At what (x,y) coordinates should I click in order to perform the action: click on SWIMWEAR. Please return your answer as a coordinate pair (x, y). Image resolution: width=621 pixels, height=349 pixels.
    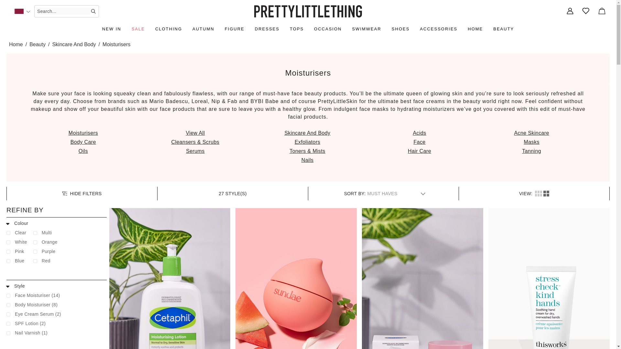
    Looking at the image, I should click on (366, 29).